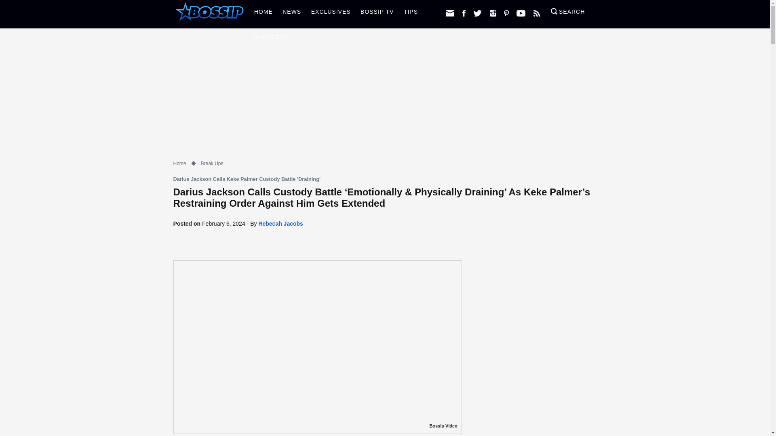  Describe the element at coordinates (411, 14) in the screenshot. I see `TIPS` at that location.